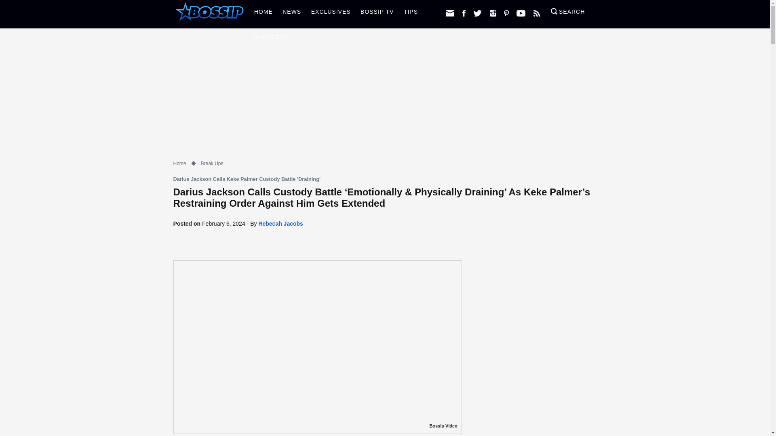  Describe the element at coordinates (411, 14) in the screenshot. I see `TIPS` at that location.